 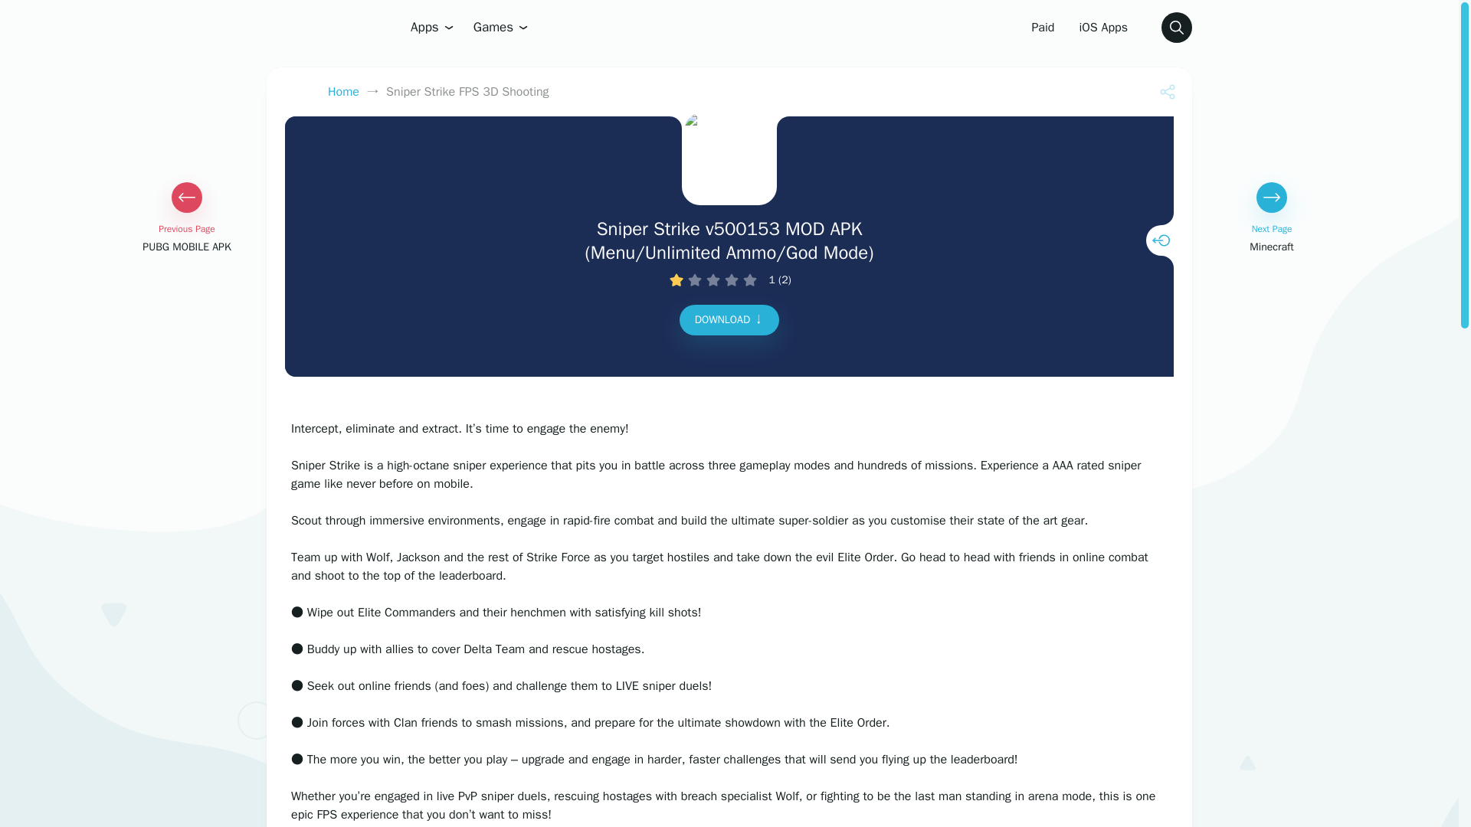 What do you see at coordinates (1043, 28) in the screenshot?
I see `Paid` at bounding box center [1043, 28].